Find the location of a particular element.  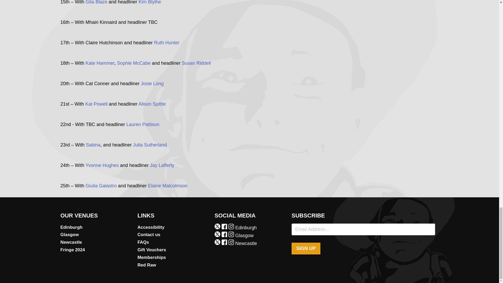

Newcastle Instagram Link is located at coordinates (232, 243).